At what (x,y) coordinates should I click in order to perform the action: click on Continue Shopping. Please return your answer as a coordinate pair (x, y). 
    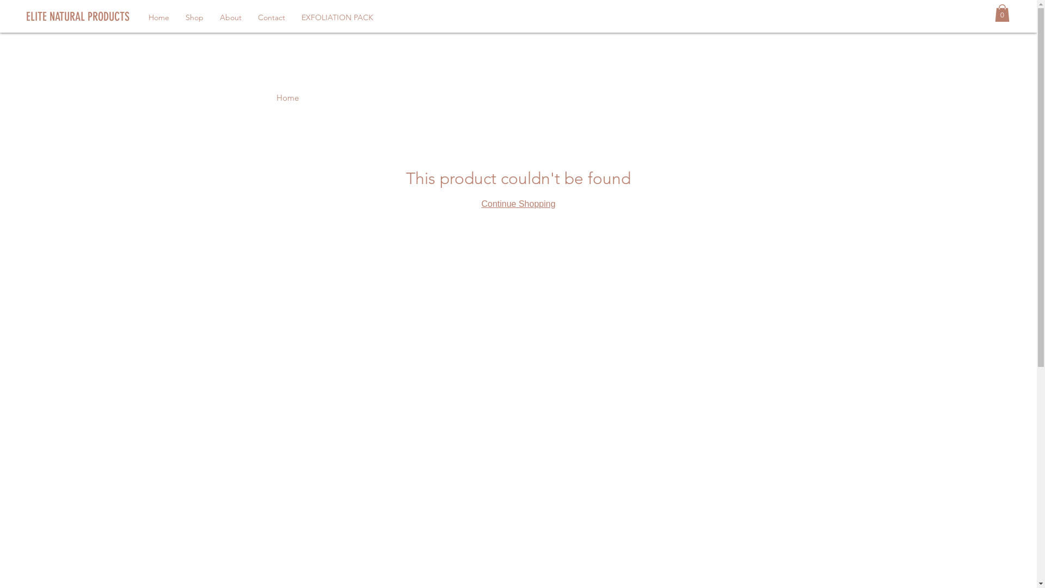
    Looking at the image, I should click on (518, 204).